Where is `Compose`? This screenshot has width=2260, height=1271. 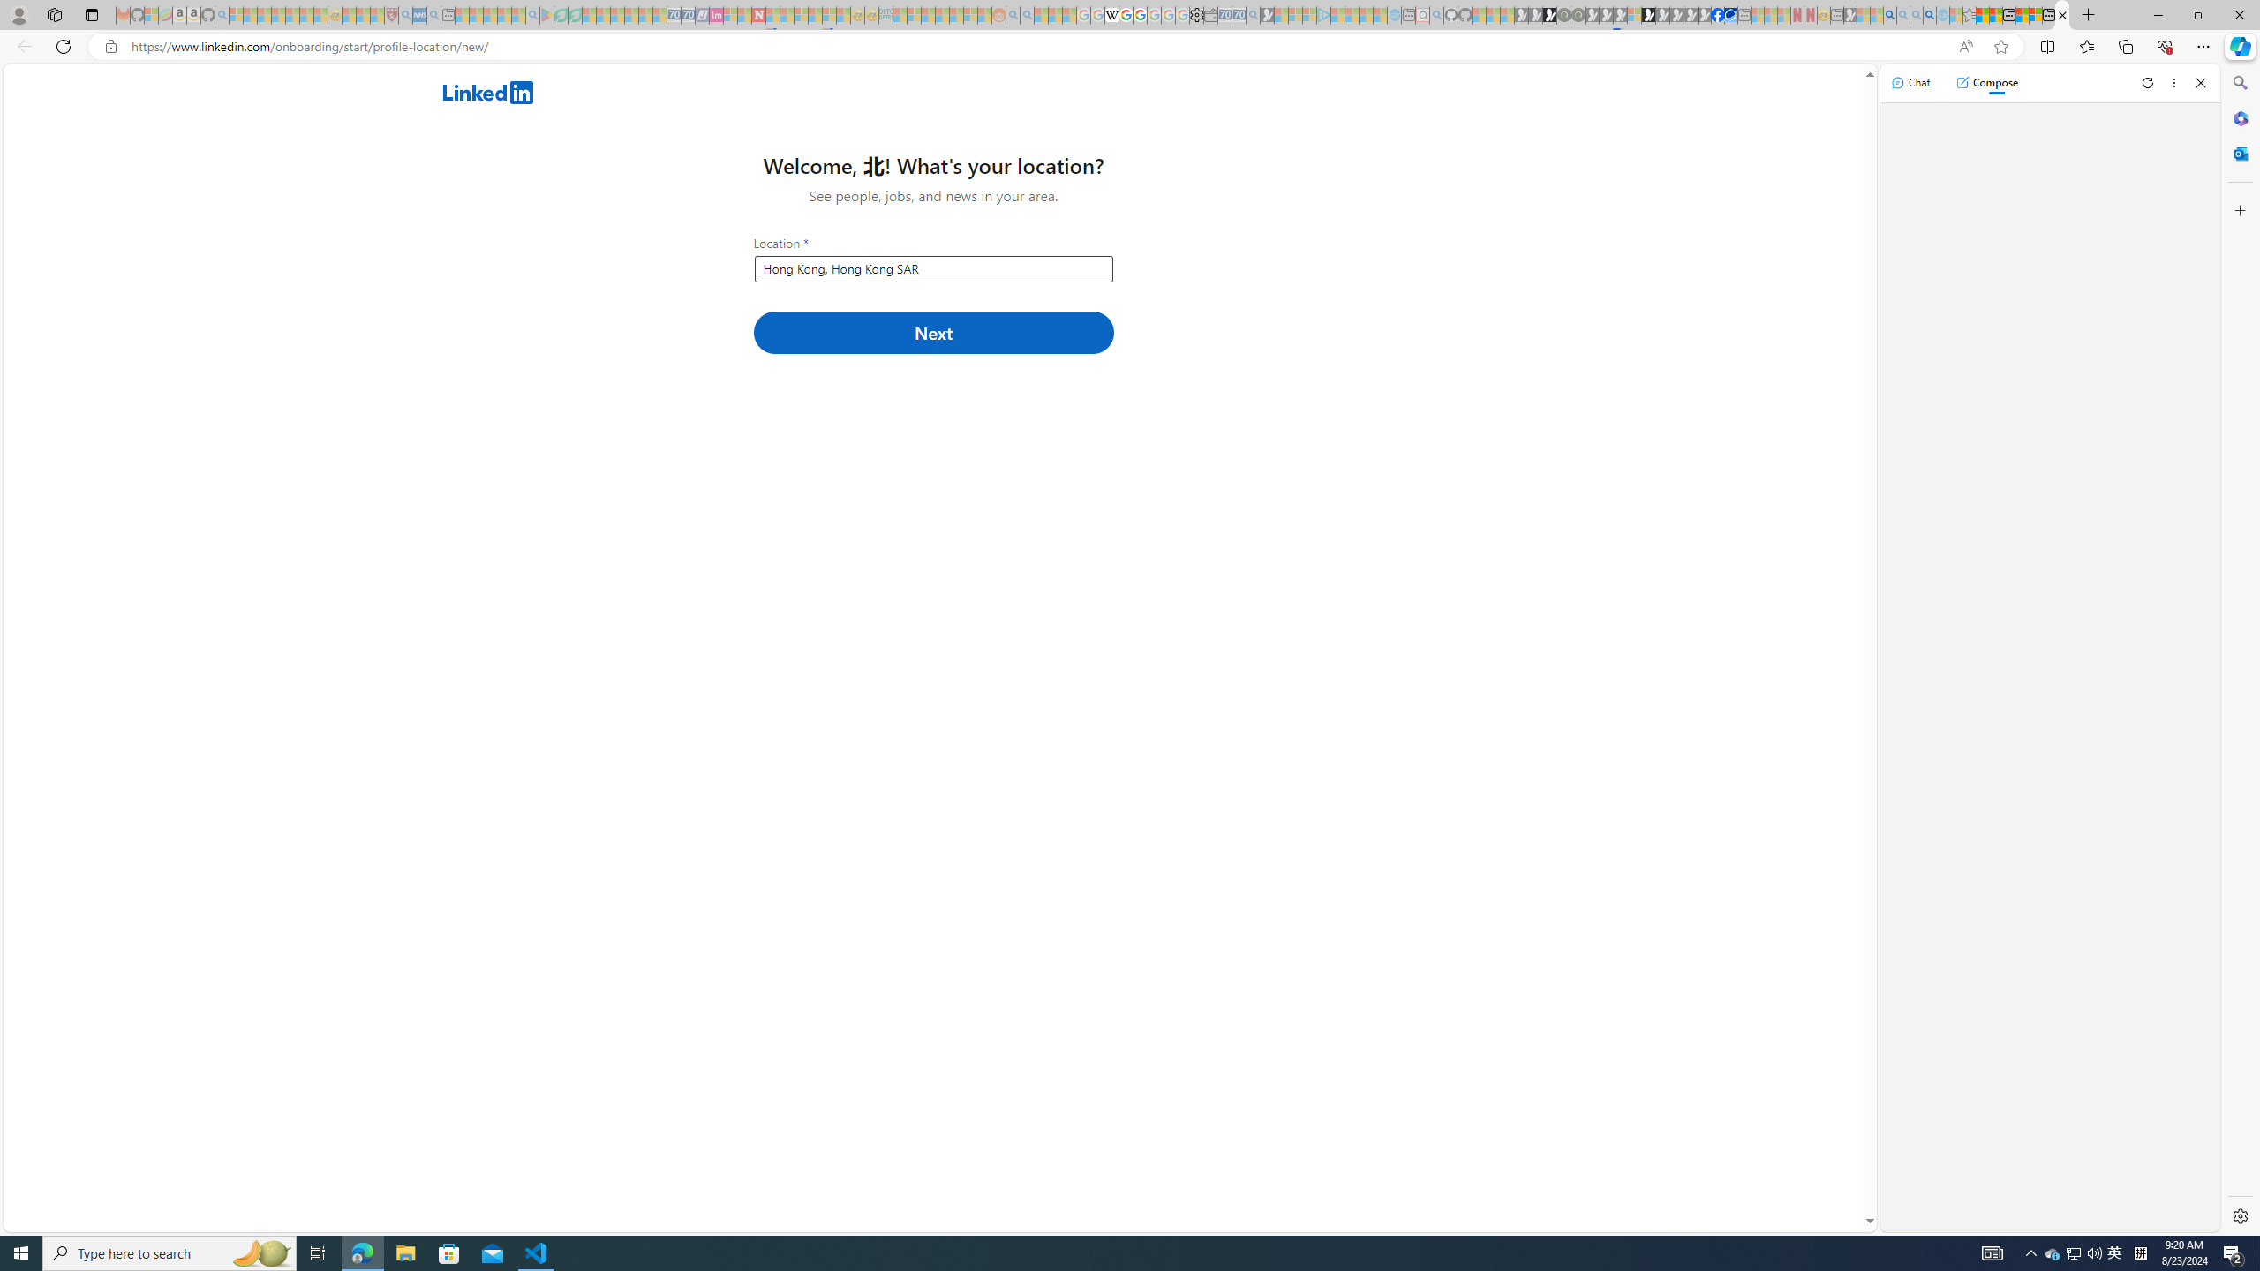
Compose is located at coordinates (1986, 82).